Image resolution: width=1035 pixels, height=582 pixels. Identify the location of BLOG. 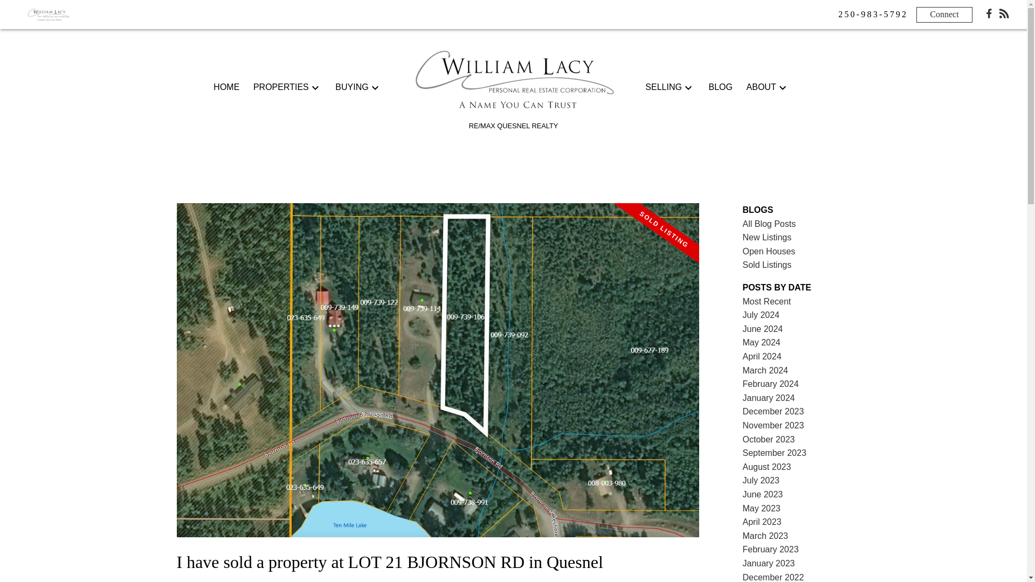
(720, 87).